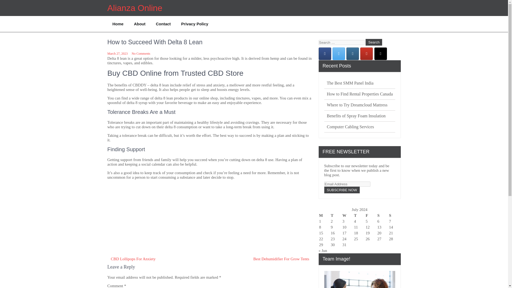 The width and height of the screenshot is (512, 288). I want to click on Where to Try Dreamcloud Mattress, so click(357, 105).